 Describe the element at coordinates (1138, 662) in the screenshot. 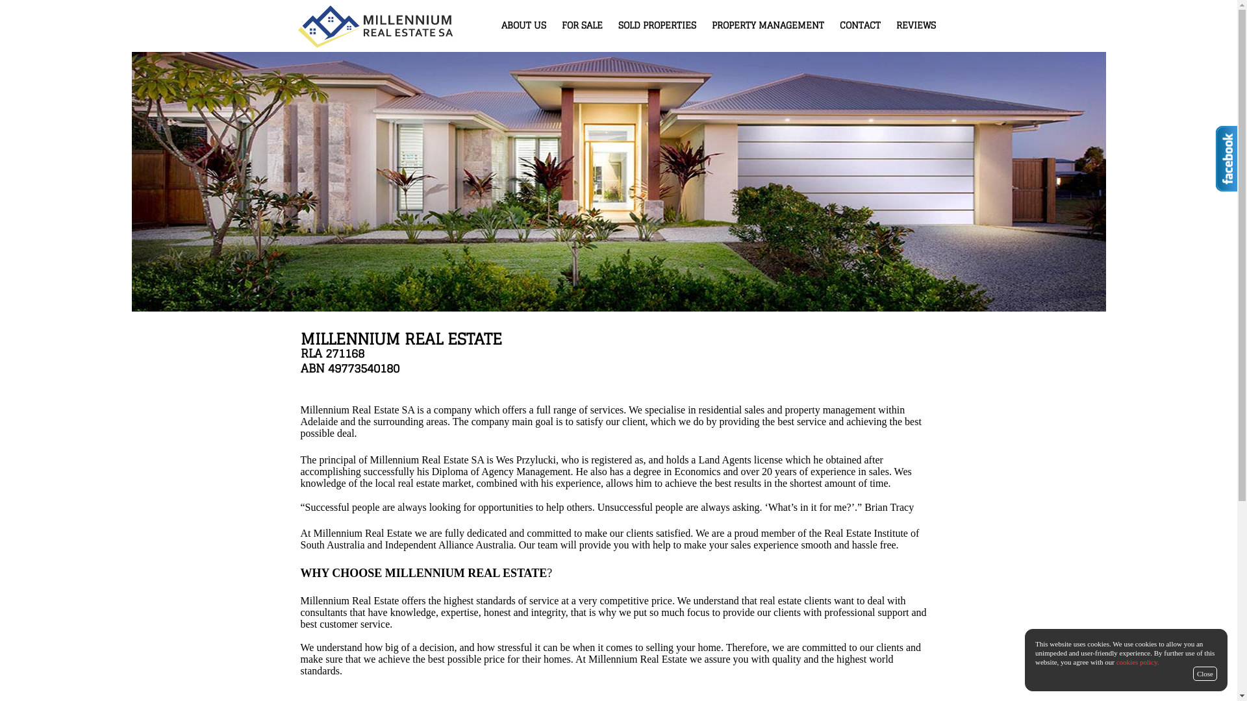

I see `cookies policy.` at that location.